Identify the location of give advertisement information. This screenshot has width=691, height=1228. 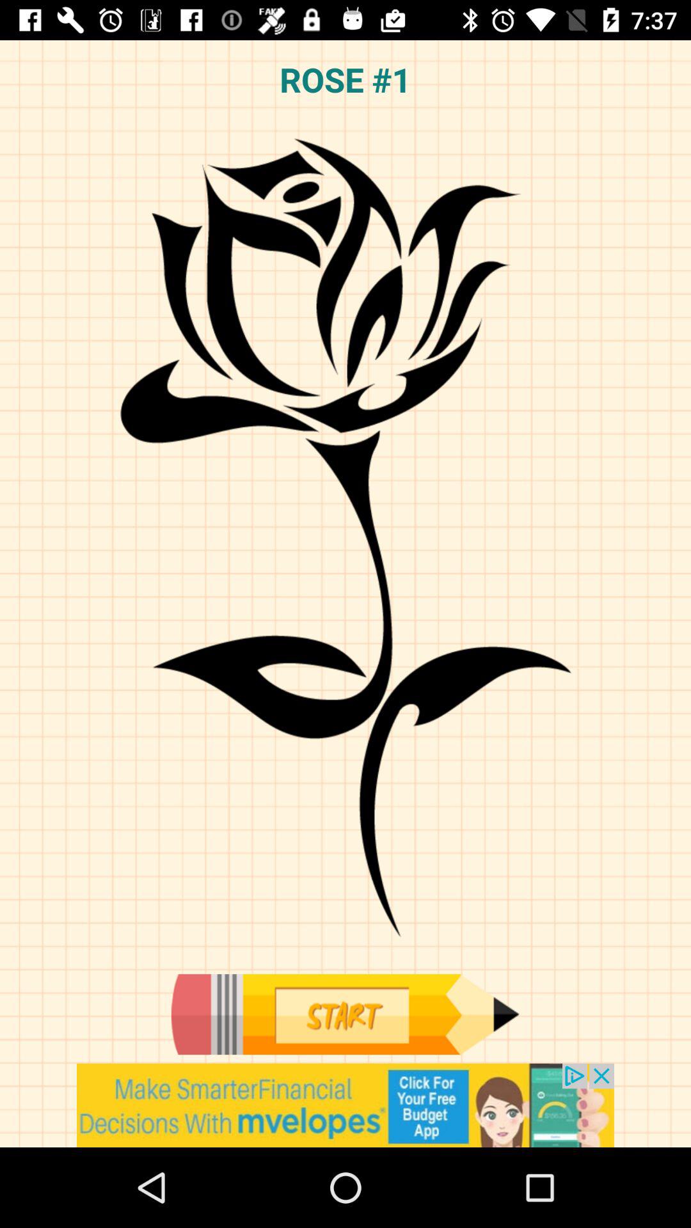
(345, 1105).